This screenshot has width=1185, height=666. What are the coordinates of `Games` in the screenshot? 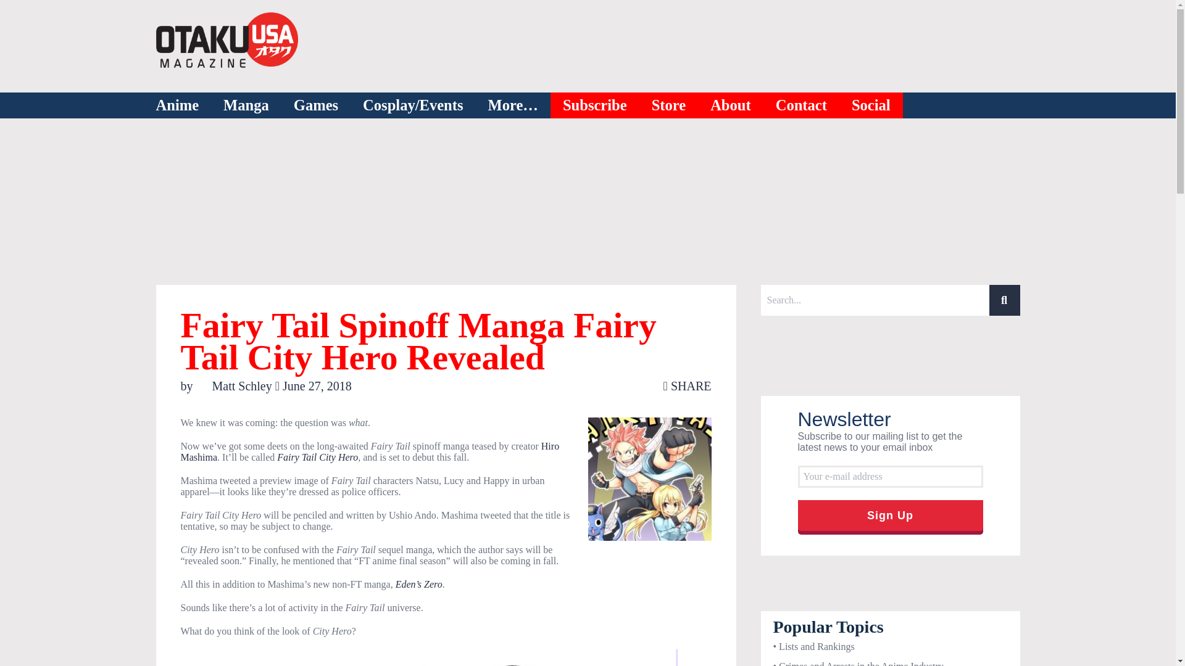 It's located at (316, 105).